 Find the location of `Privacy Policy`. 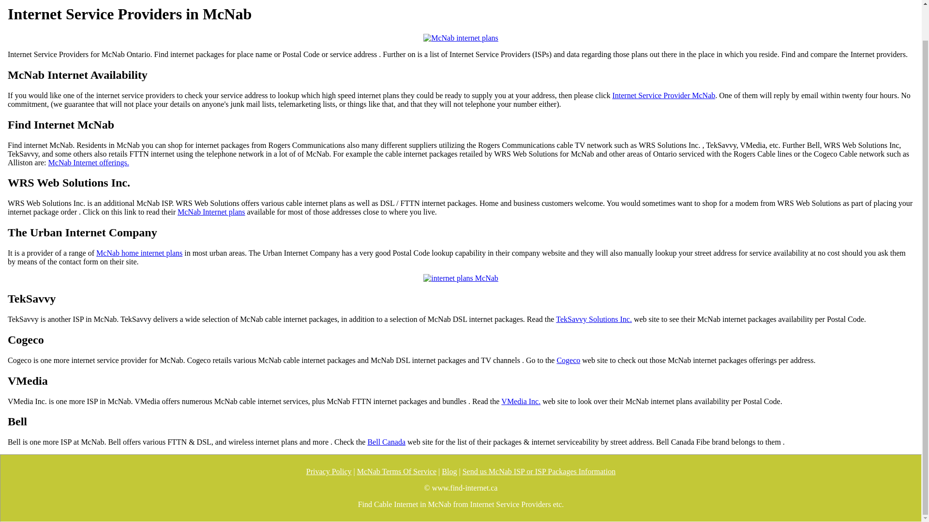

Privacy Policy is located at coordinates (329, 471).